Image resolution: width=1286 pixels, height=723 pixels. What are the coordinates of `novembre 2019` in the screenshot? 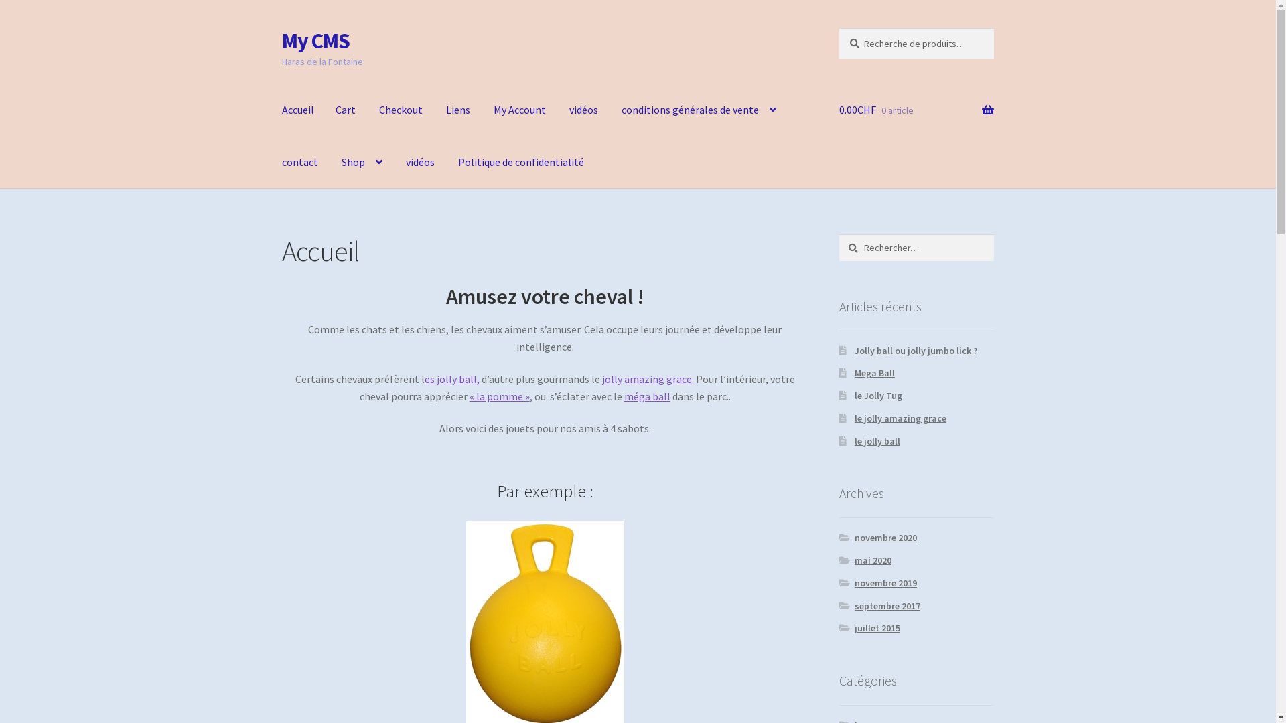 It's located at (885, 583).